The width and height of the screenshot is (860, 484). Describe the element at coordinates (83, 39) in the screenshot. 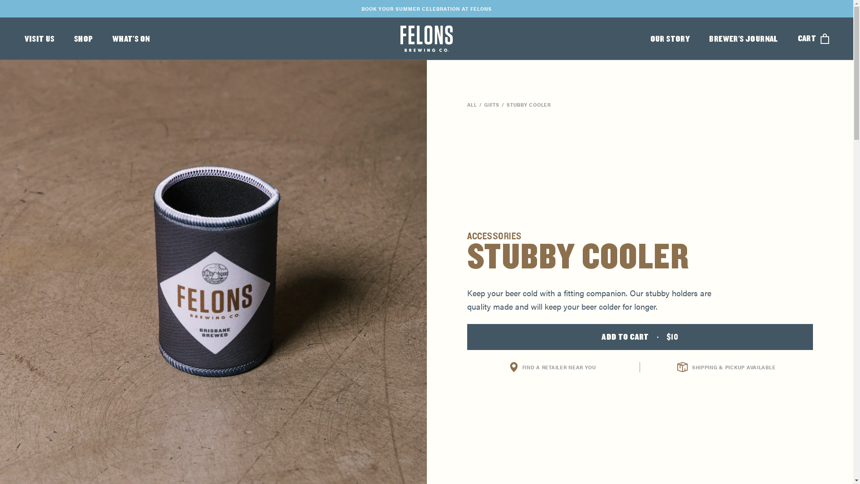

I see `SHOP
SHOP` at that location.